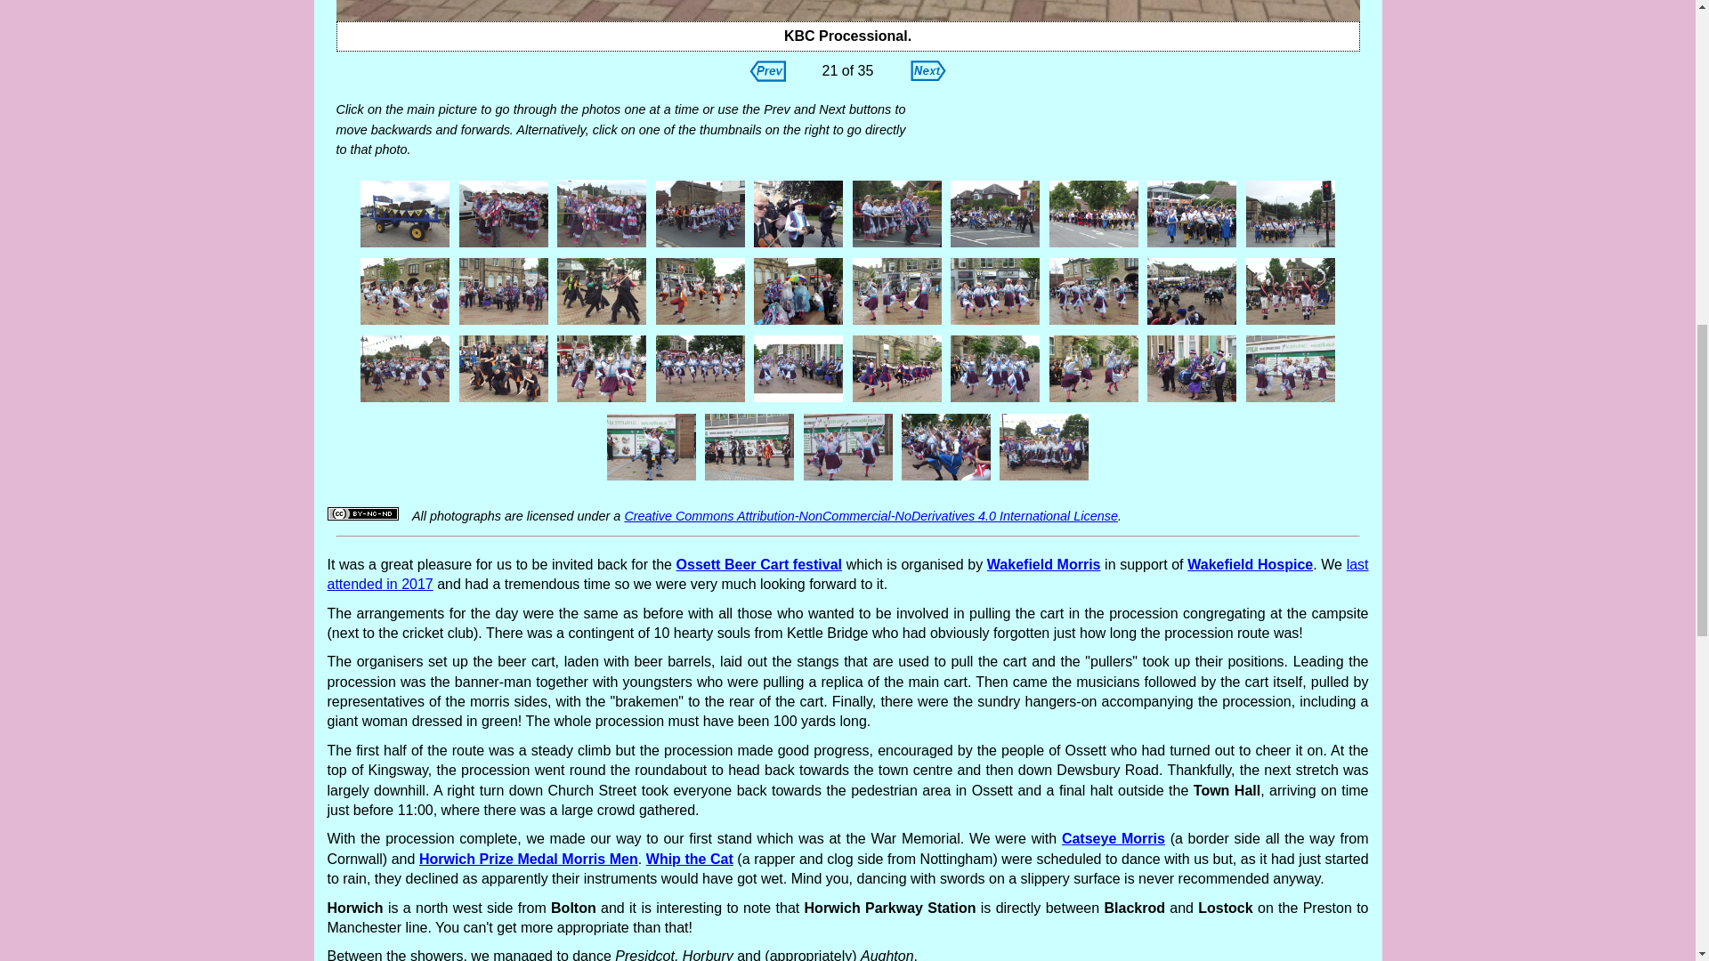 This screenshot has height=961, width=1709. What do you see at coordinates (1192, 245) in the screenshot?
I see `A tight right hand turn.` at bounding box center [1192, 245].